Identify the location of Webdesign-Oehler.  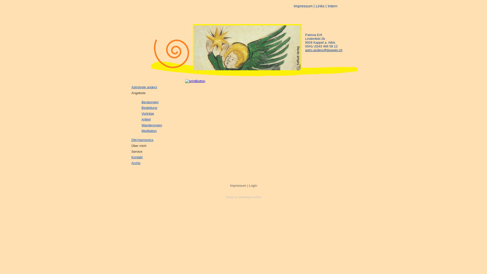
(250, 197).